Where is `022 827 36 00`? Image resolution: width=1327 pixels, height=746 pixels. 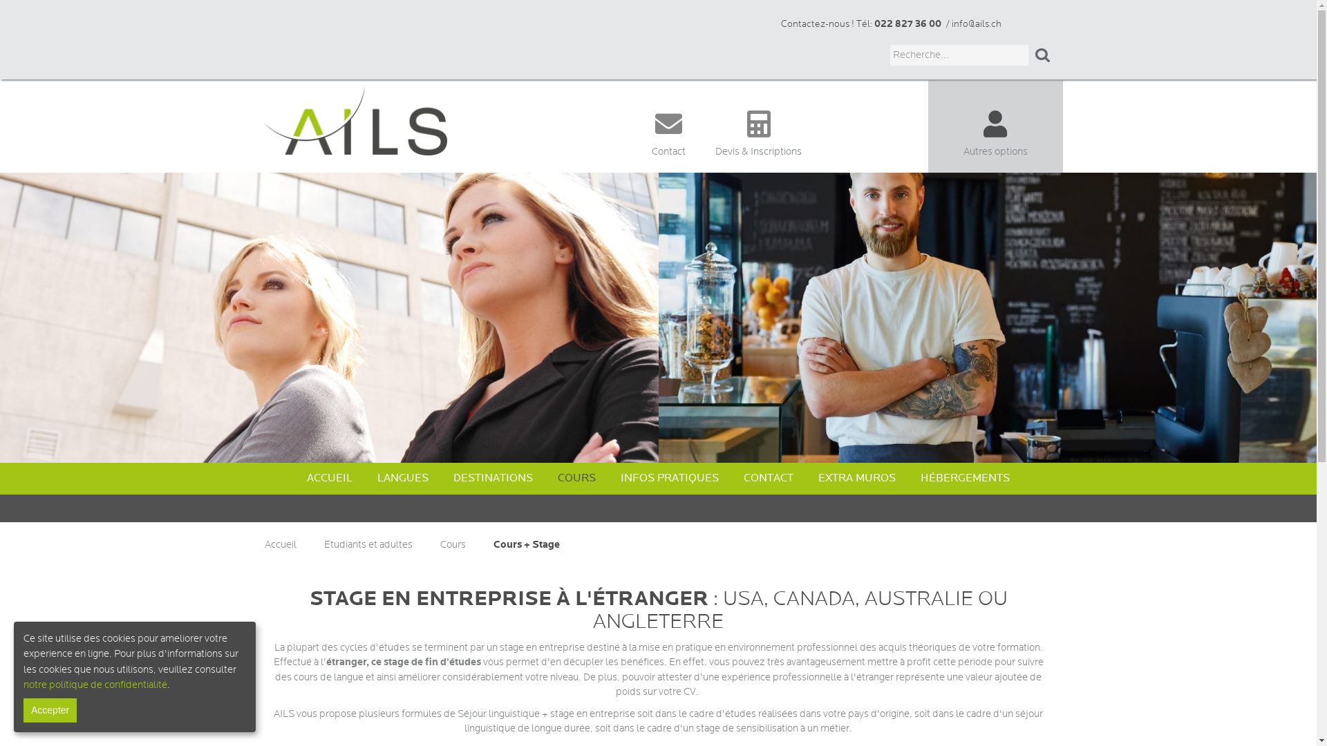
022 827 36 00 is located at coordinates (908, 23).